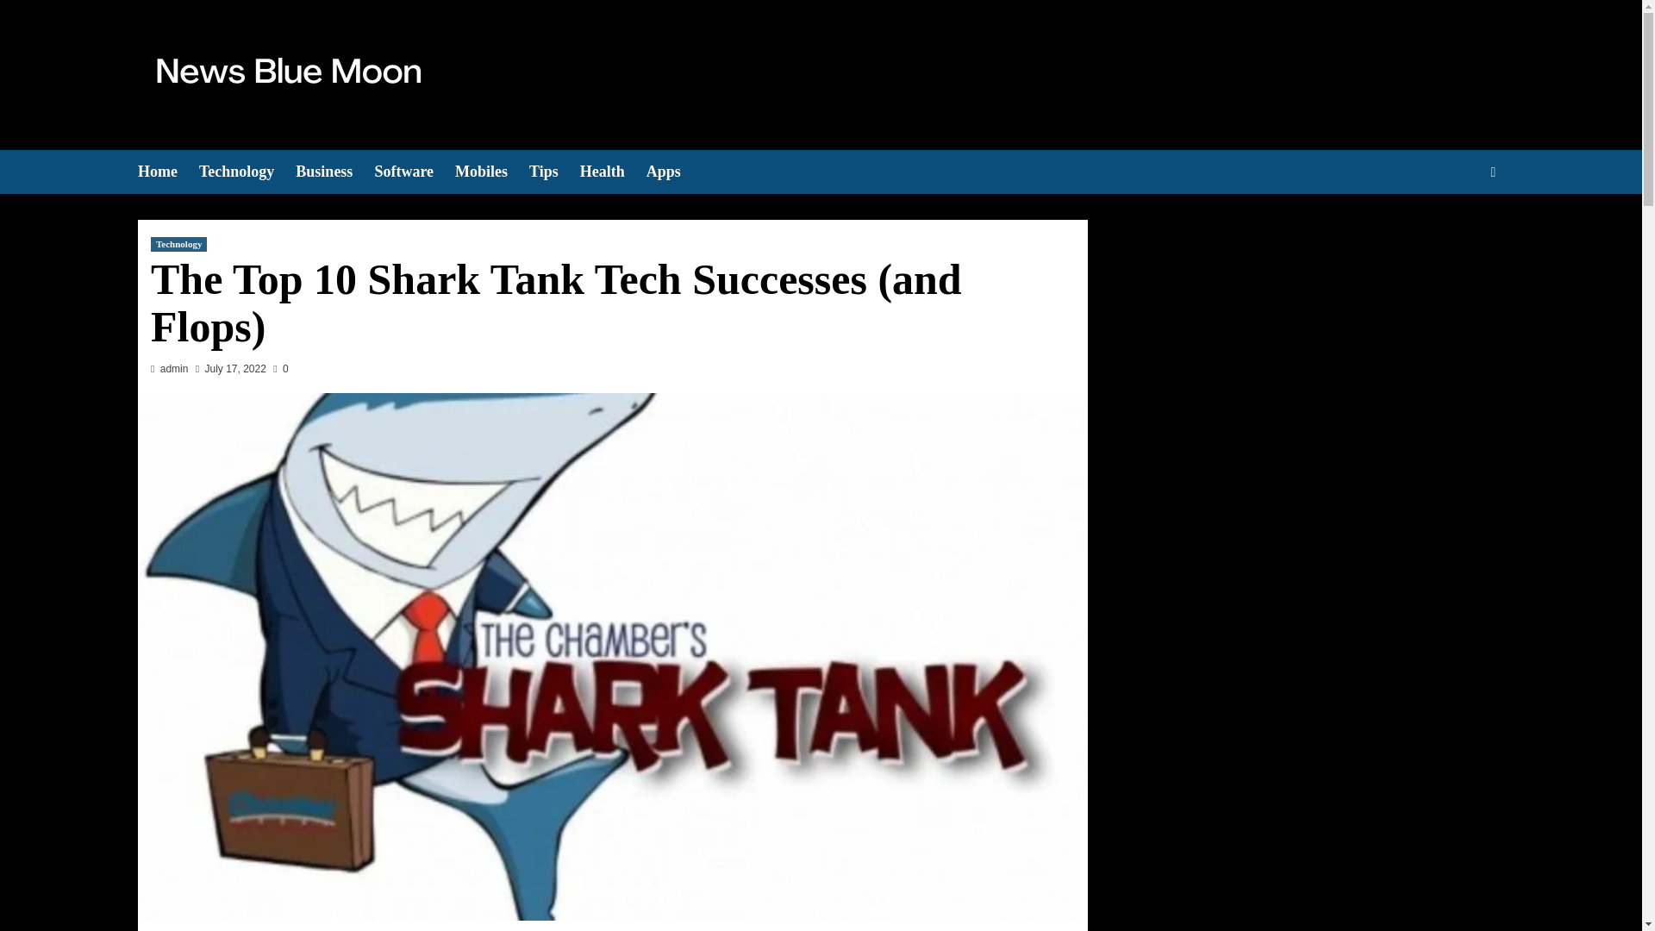 The width and height of the screenshot is (1655, 931). What do you see at coordinates (167, 171) in the screenshot?
I see `Home` at bounding box center [167, 171].